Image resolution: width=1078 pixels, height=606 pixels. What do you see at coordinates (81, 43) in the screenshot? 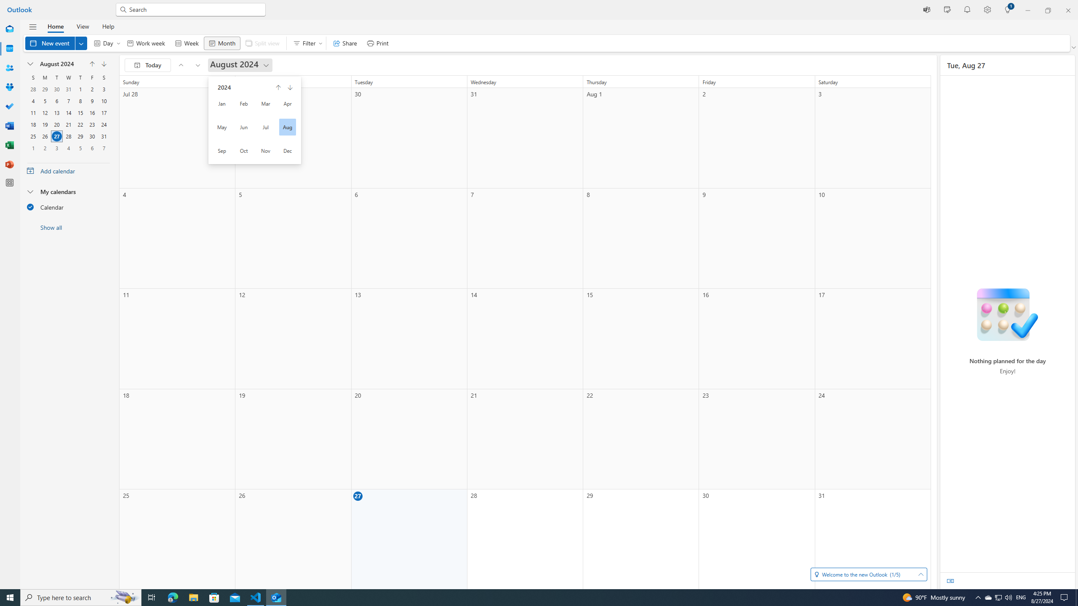
I see `Expand to see more New options` at bounding box center [81, 43].